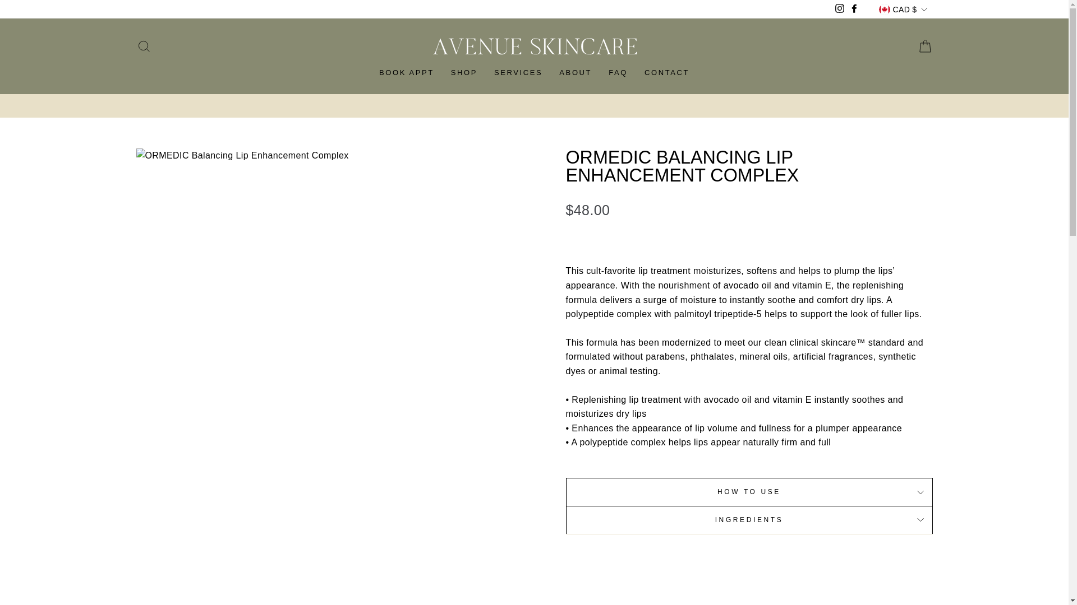 This screenshot has width=1077, height=605. Describe the element at coordinates (839, 10) in the screenshot. I see `Avenue Skin Care on Instagram` at that location.